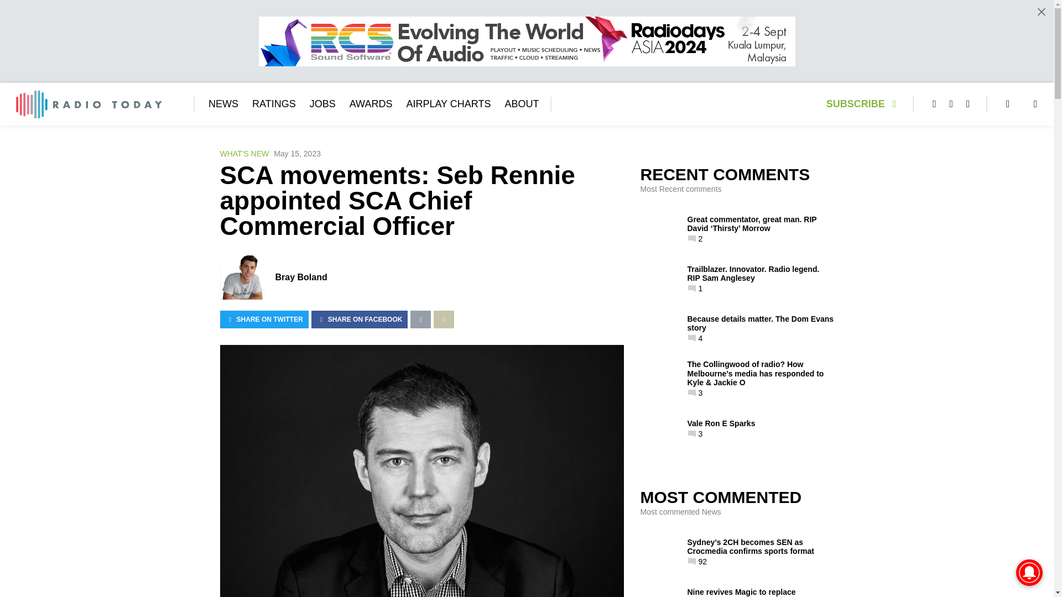  What do you see at coordinates (244, 154) in the screenshot?
I see `WHAT'S NEW` at bounding box center [244, 154].